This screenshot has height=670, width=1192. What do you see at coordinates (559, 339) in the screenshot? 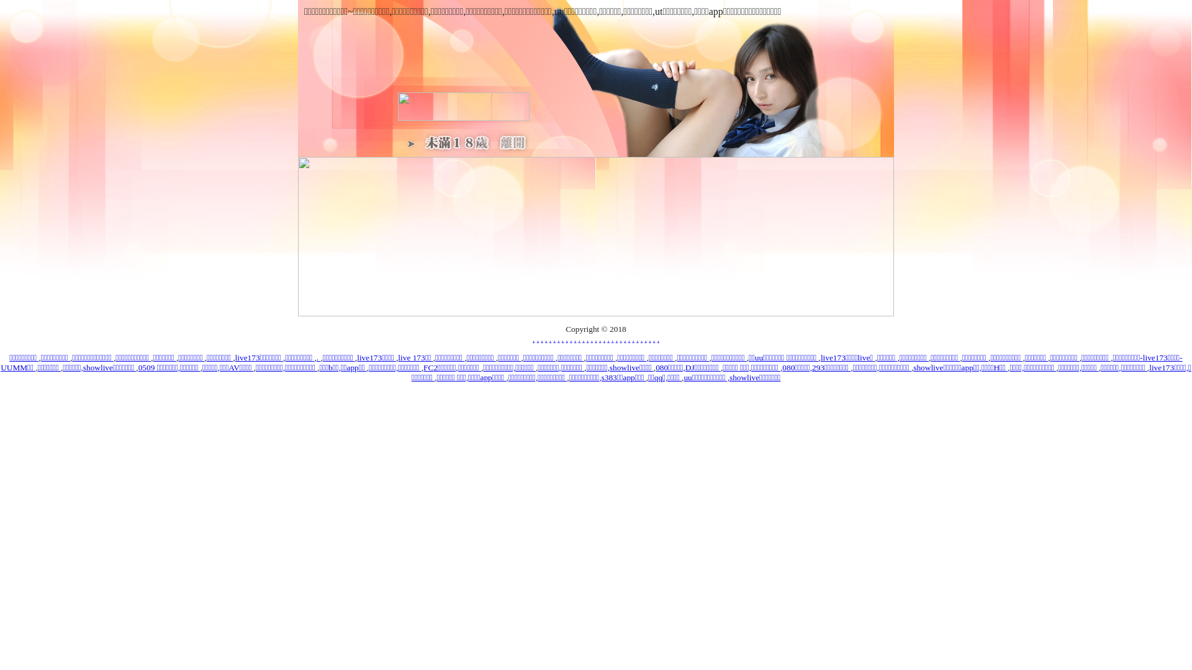
I see `.` at bounding box center [559, 339].